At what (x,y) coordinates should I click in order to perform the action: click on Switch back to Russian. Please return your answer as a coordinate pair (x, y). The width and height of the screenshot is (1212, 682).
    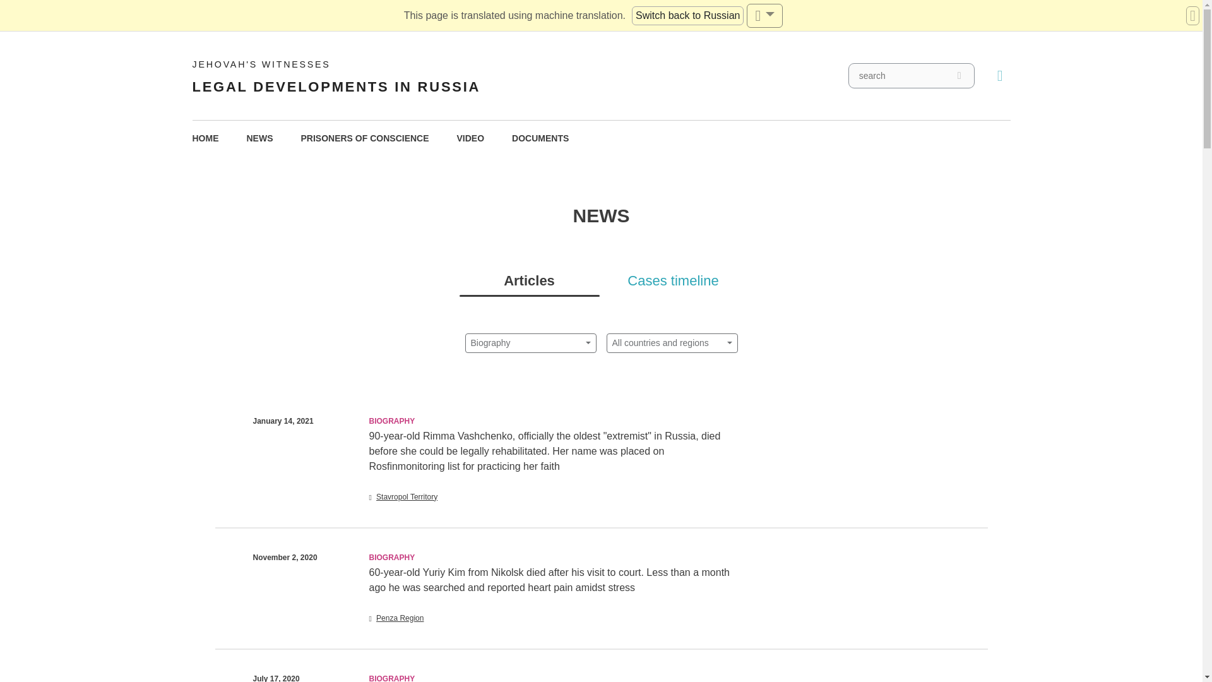
    Looking at the image, I should click on (365, 139).